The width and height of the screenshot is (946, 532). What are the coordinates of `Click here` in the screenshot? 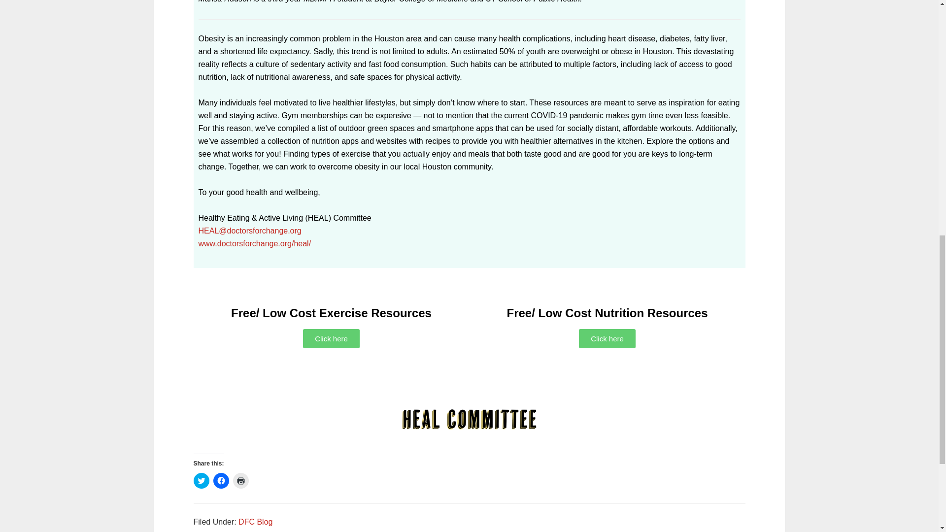 It's located at (607, 339).